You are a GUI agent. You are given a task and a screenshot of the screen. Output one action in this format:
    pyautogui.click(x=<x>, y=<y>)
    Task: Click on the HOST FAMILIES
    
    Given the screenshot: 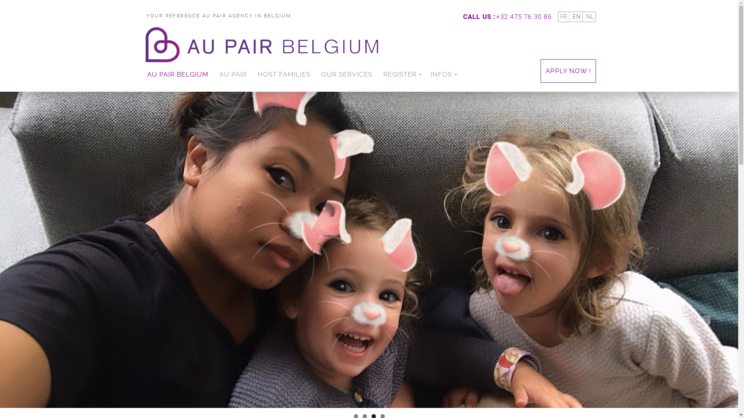 What is the action you would take?
    pyautogui.click(x=284, y=74)
    